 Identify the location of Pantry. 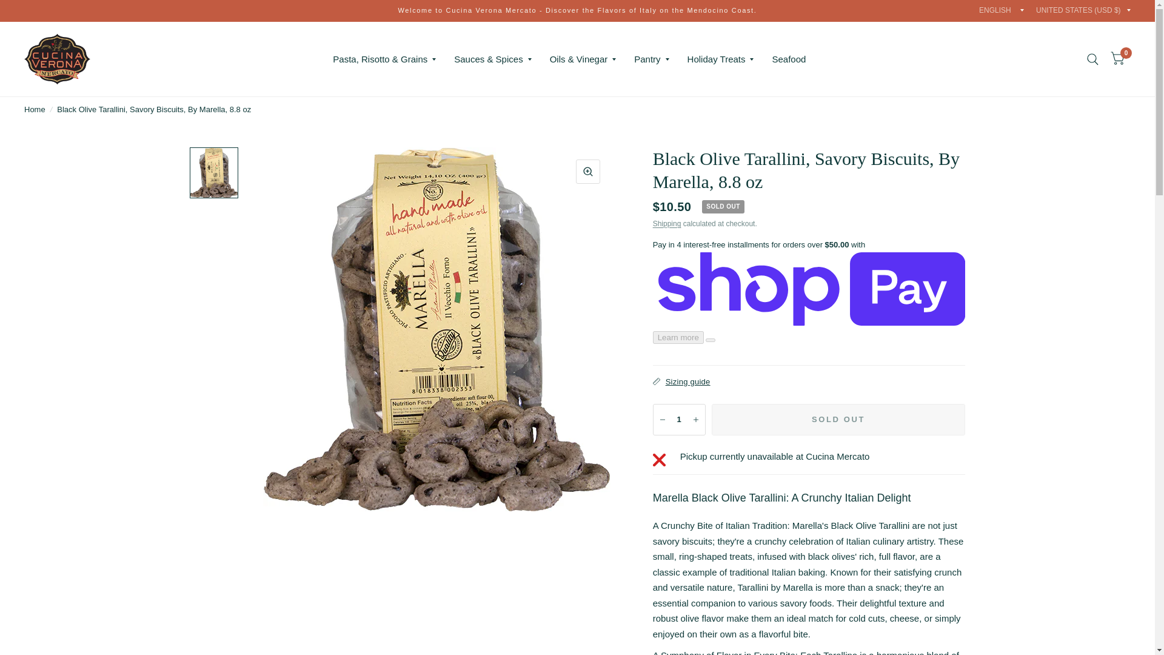
(651, 59).